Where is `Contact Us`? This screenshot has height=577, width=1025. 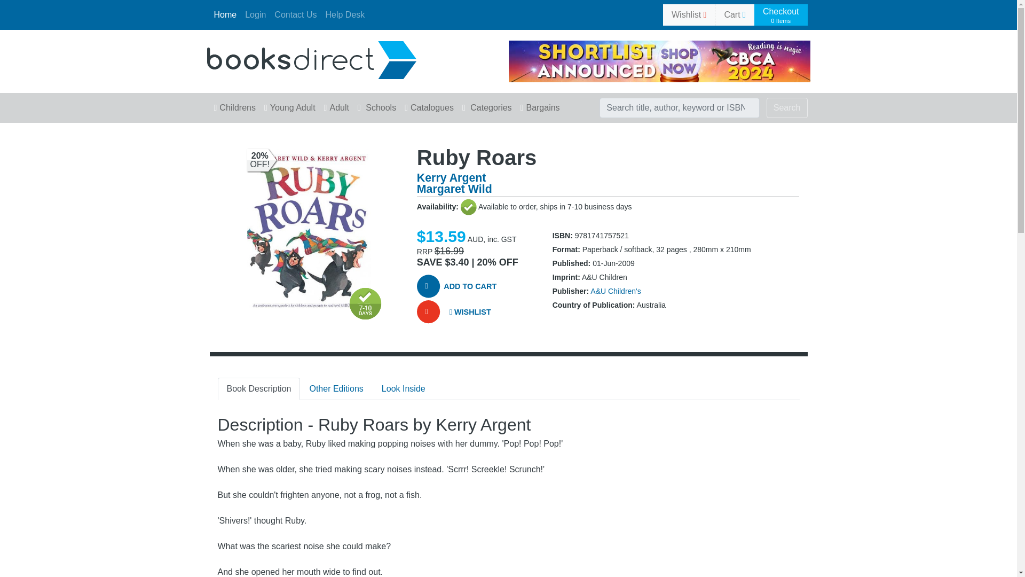 Contact Us is located at coordinates (295, 14).